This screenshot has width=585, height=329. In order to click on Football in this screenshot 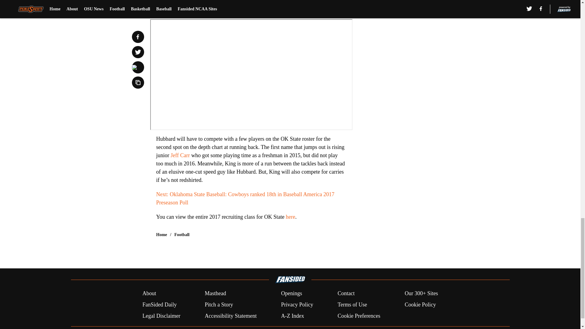, I will do `click(182, 235)`.